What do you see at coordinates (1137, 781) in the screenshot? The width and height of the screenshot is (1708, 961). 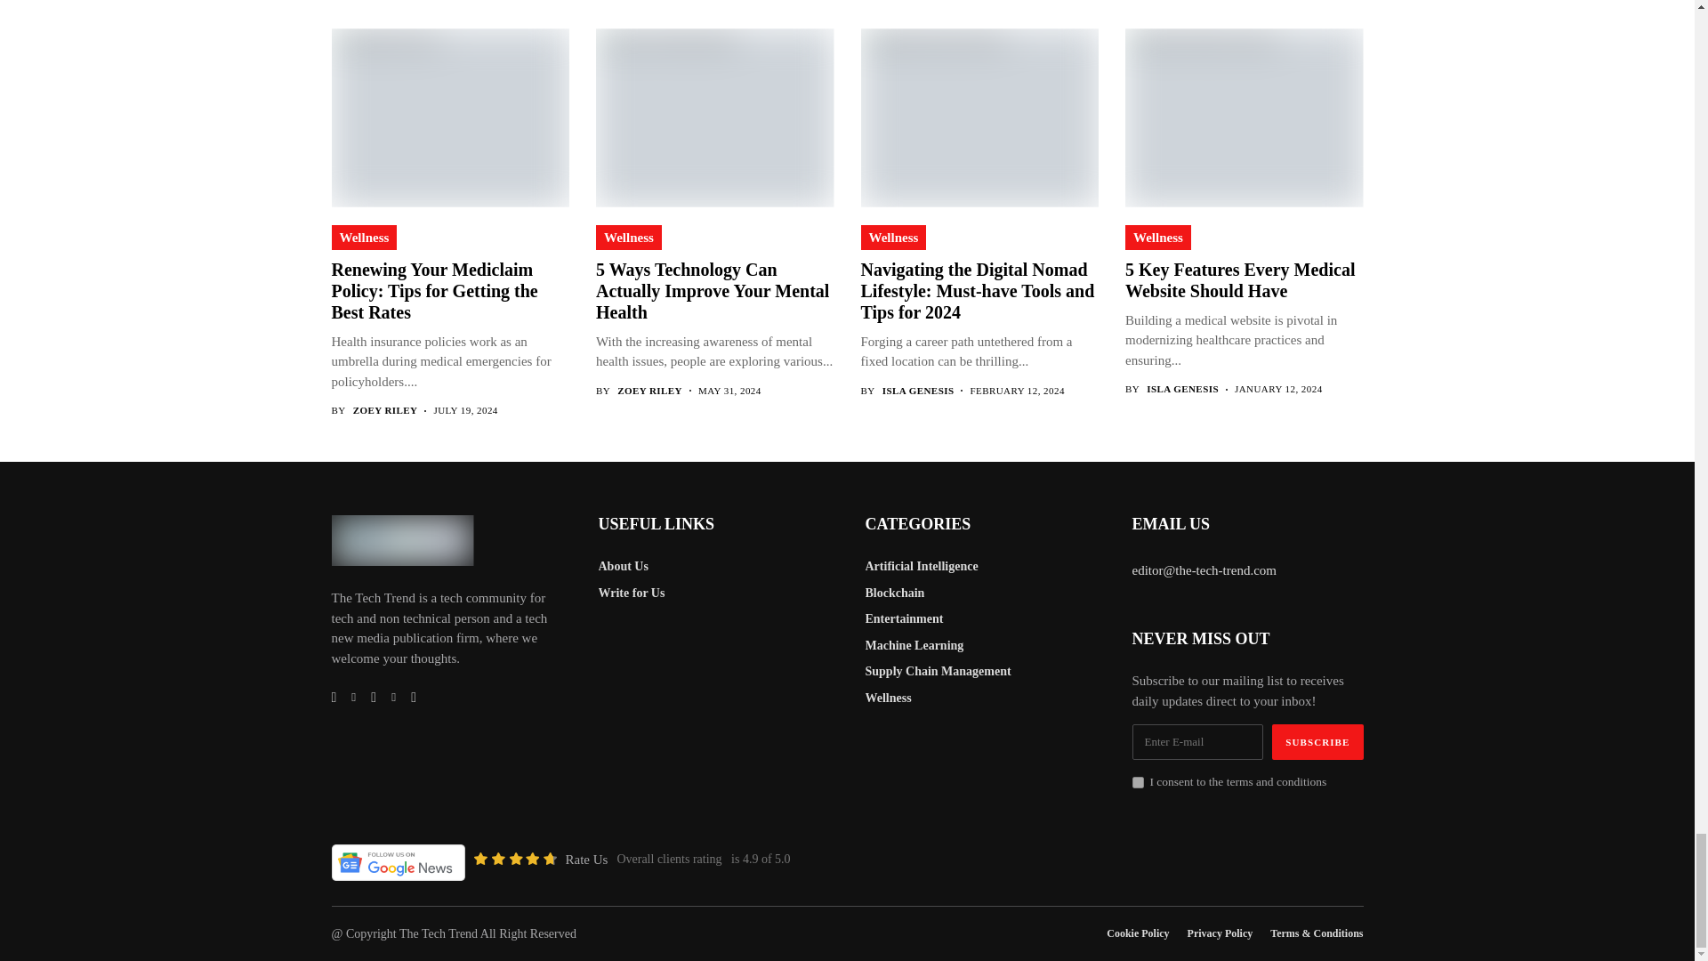 I see `1` at bounding box center [1137, 781].